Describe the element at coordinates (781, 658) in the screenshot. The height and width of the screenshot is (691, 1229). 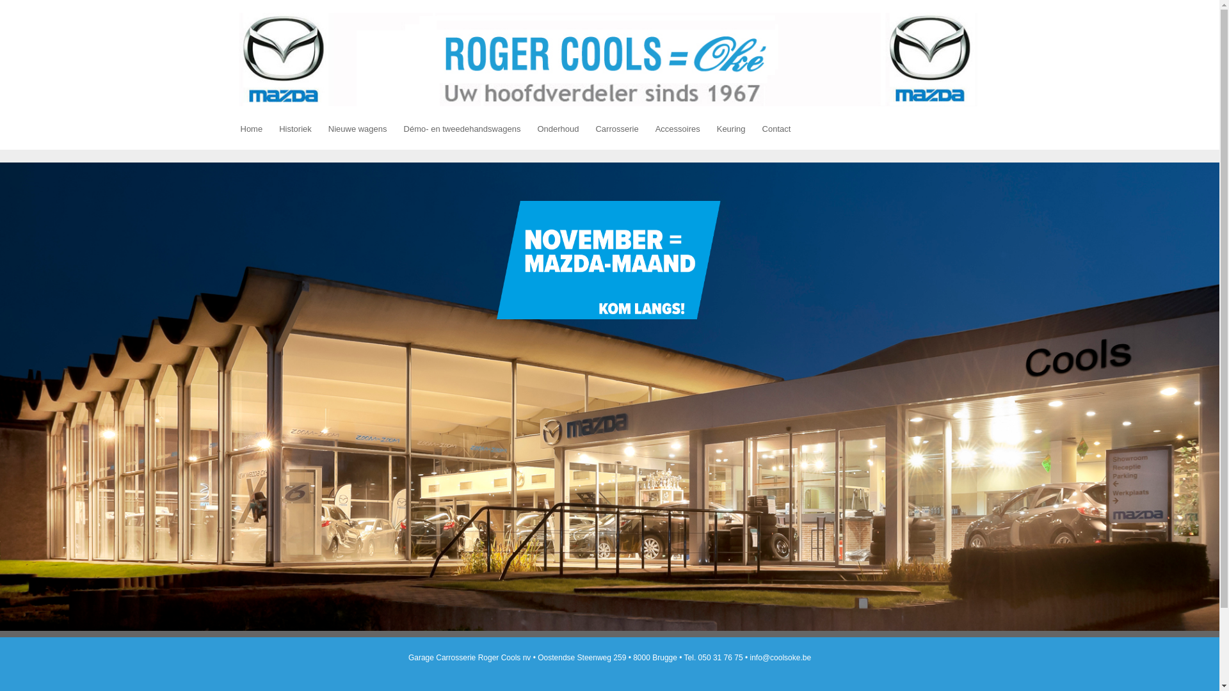
I see `info@coolsoke.be` at that location.